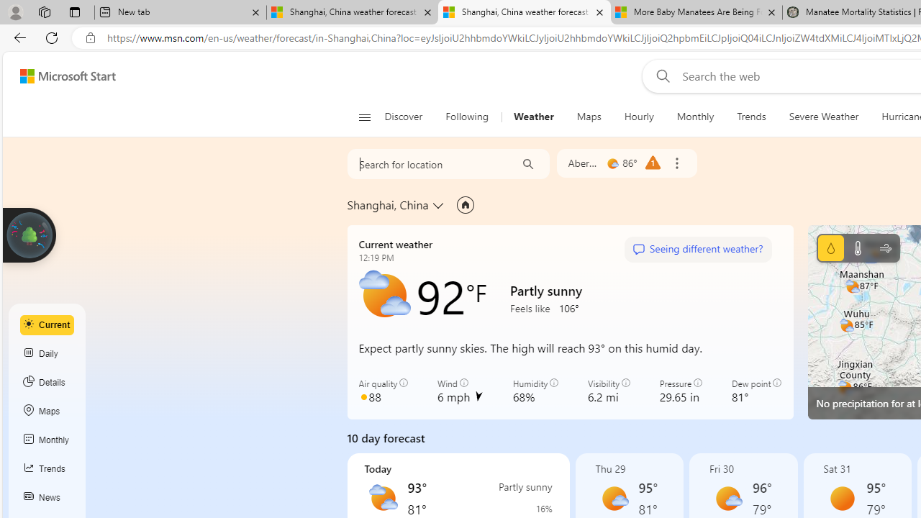 Image resolution: width=921 pixels, height=518 pixels. I want to click on Personal Profile, so click(15, 12).